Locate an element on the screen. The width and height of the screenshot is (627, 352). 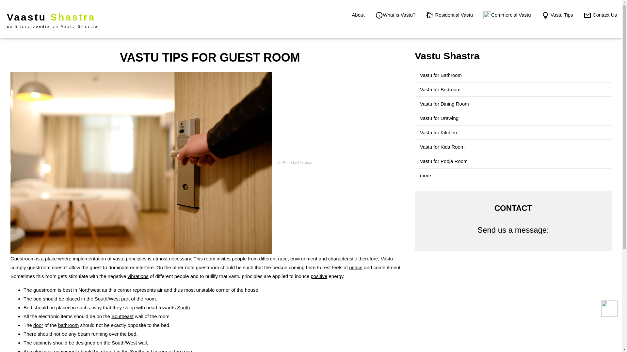
West is located at coordinates (131, 343).